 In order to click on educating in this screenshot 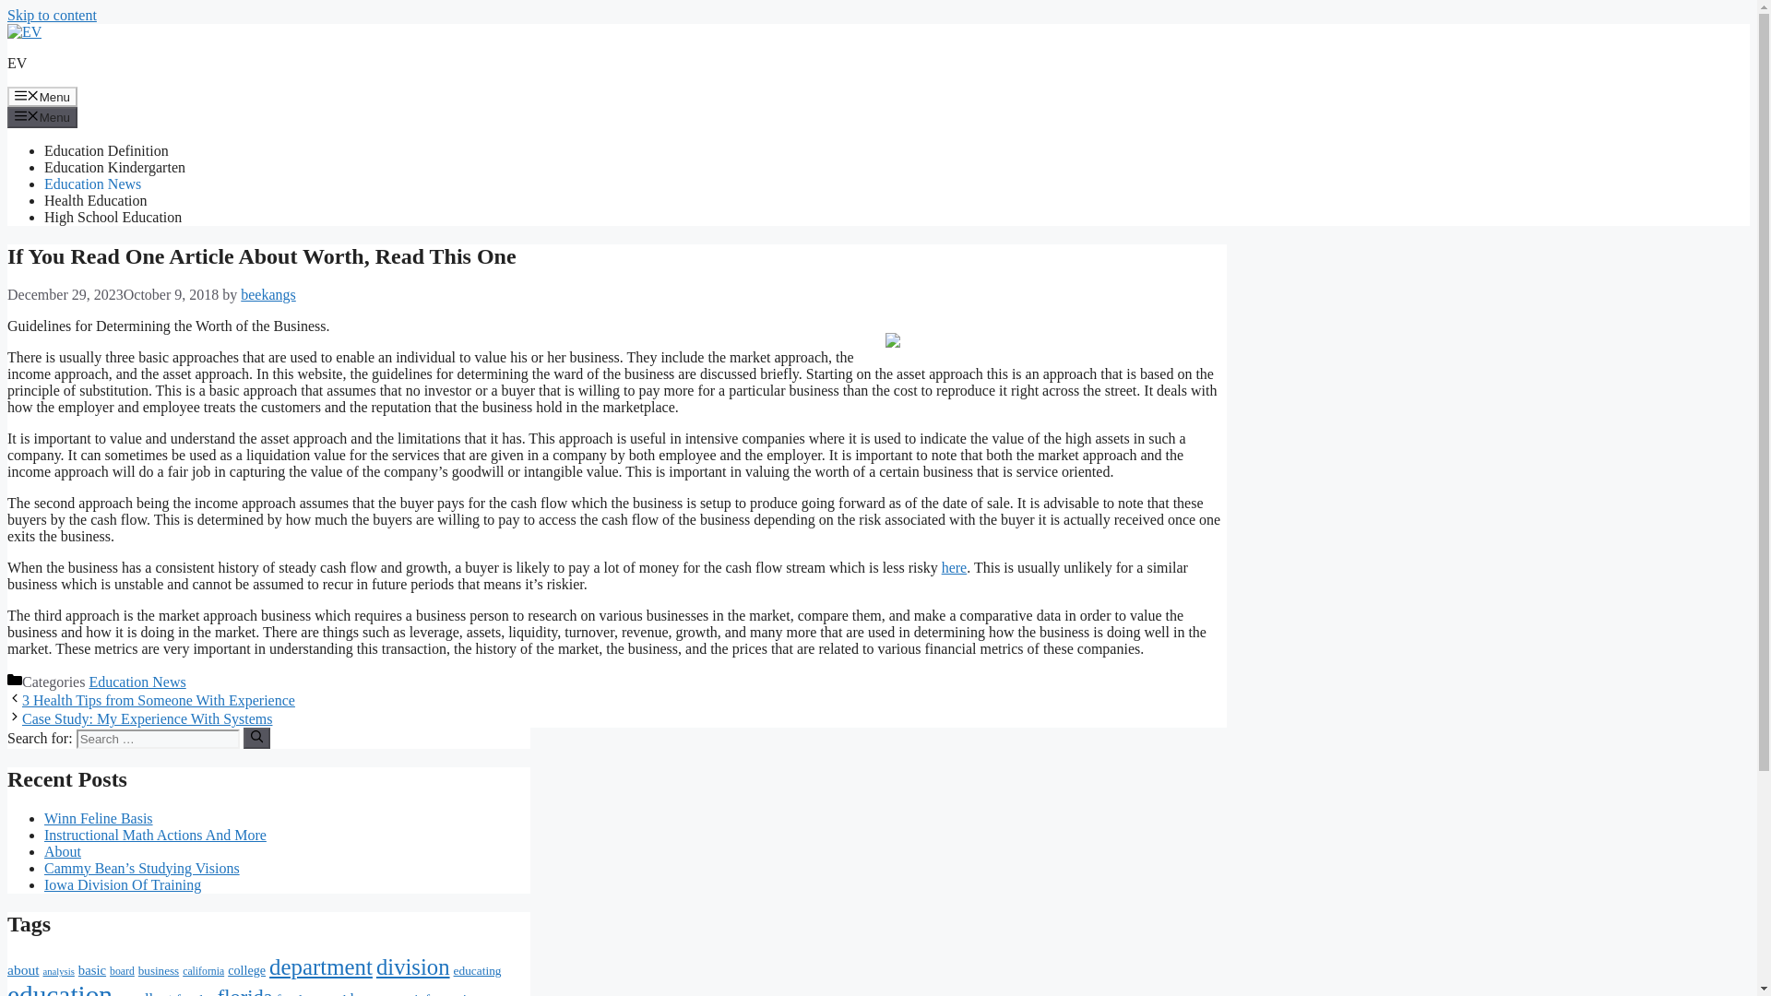, I will do `click(477, 970)`.